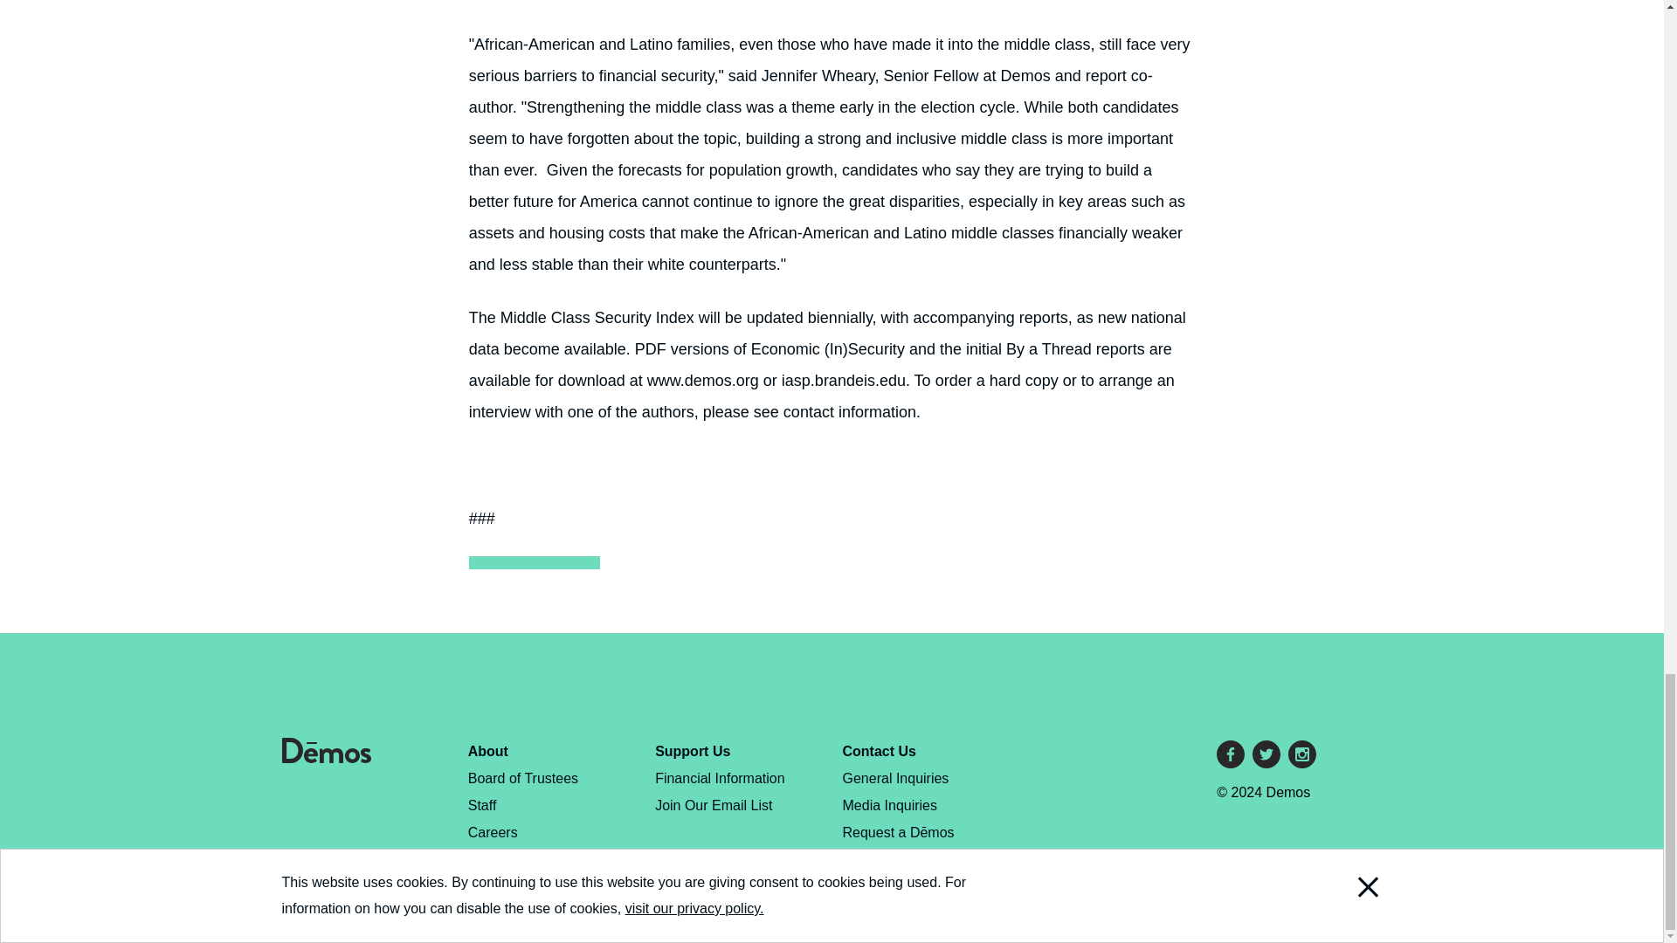 The width and height of the screenshot is (1677, 943). I want to click on Financial Information, so click(720, 778).